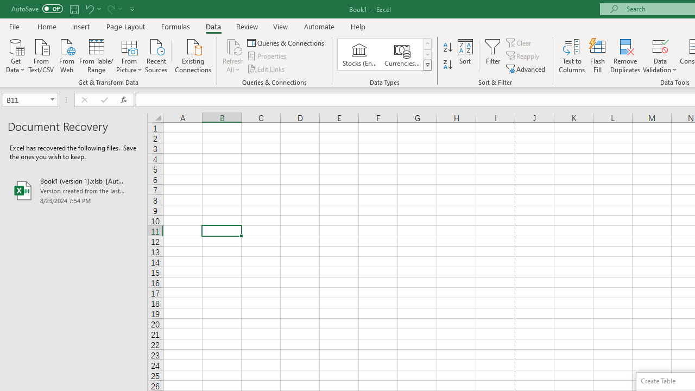  I want to click on Row Down, so click(427, 54).